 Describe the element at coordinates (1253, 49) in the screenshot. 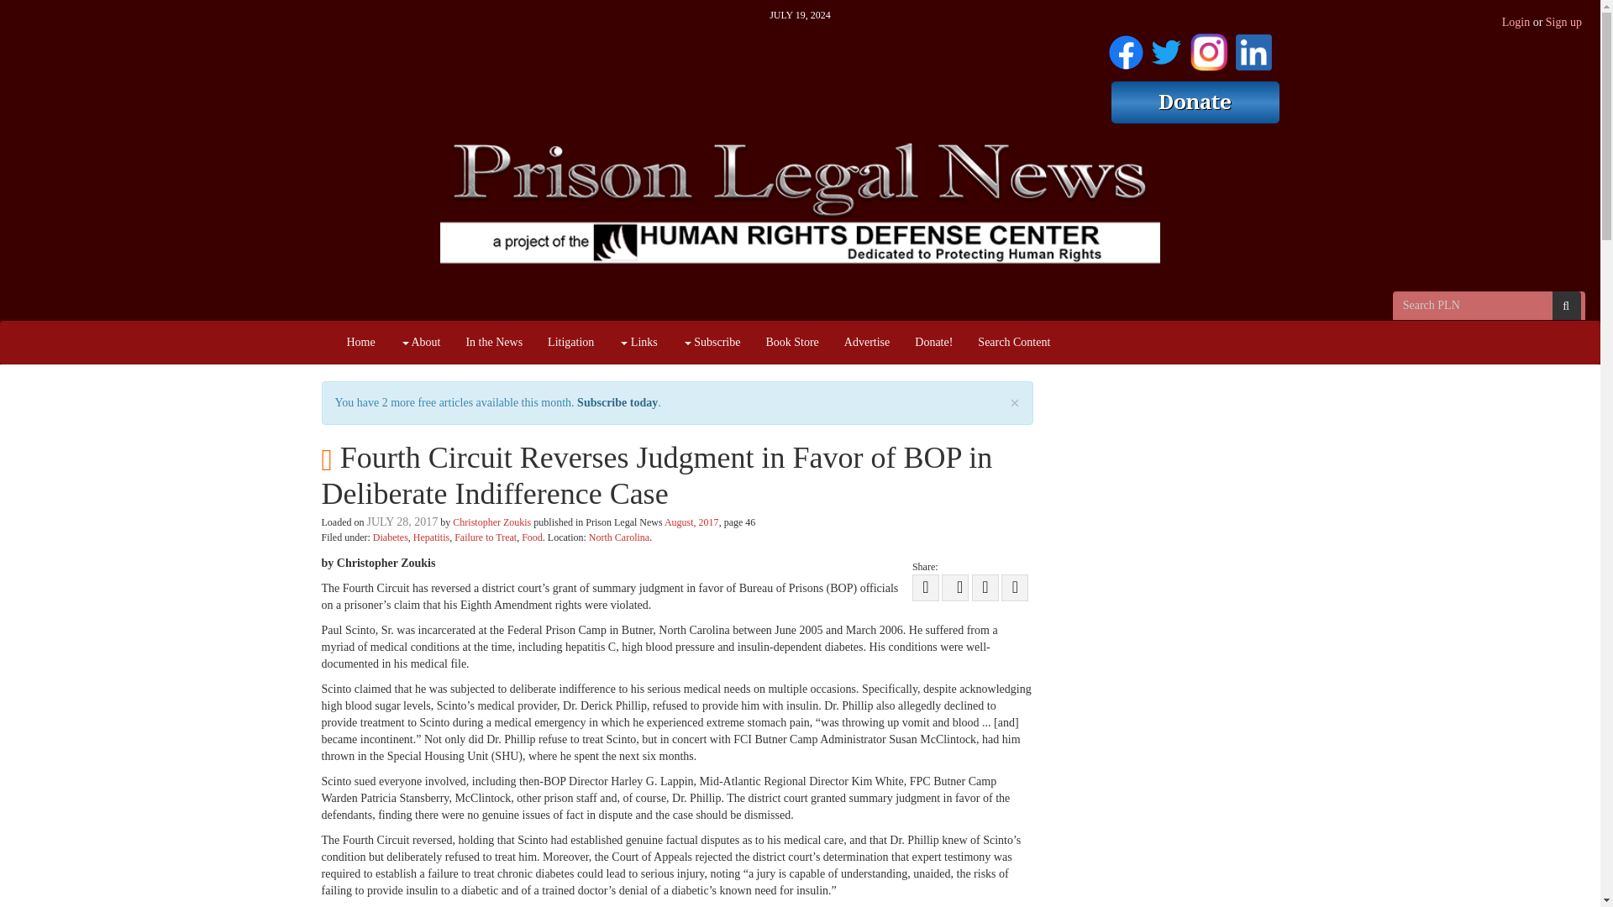

I see `Paul Wright's LinkedIn Page` at that location.